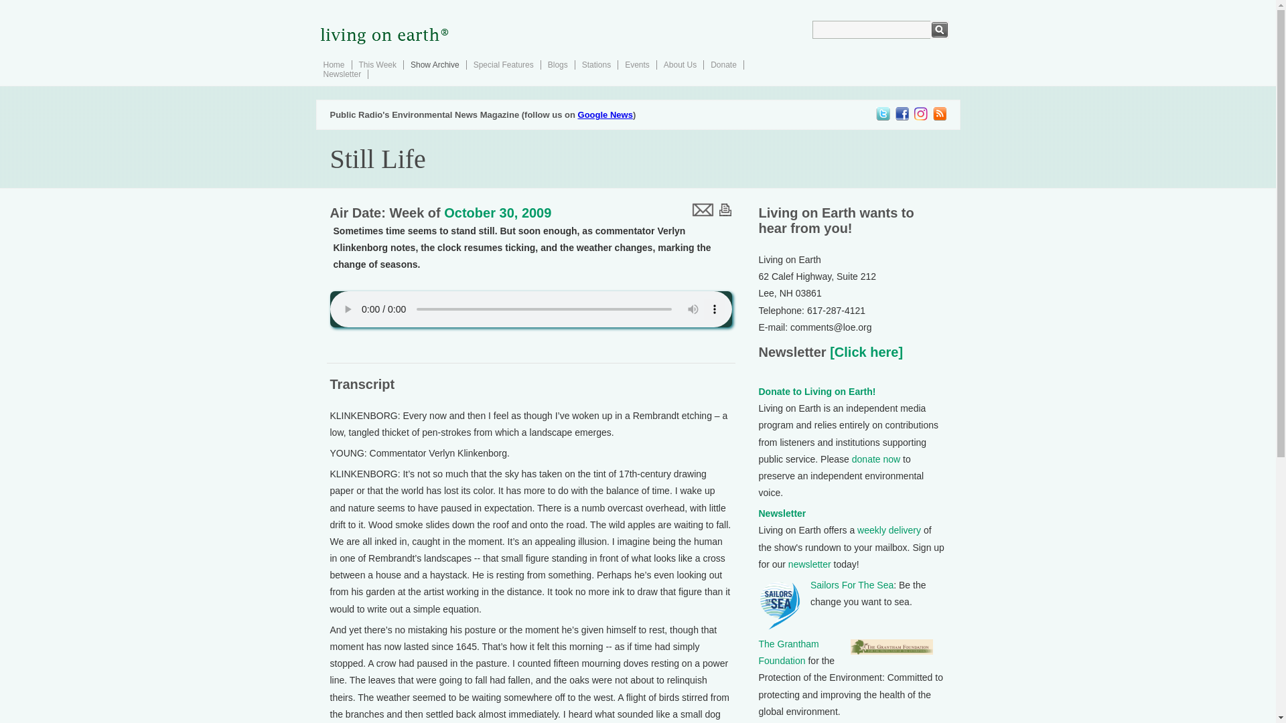  Describe the element at coordinates (876, 459) in the screenshot. I see `donate now` at that location.